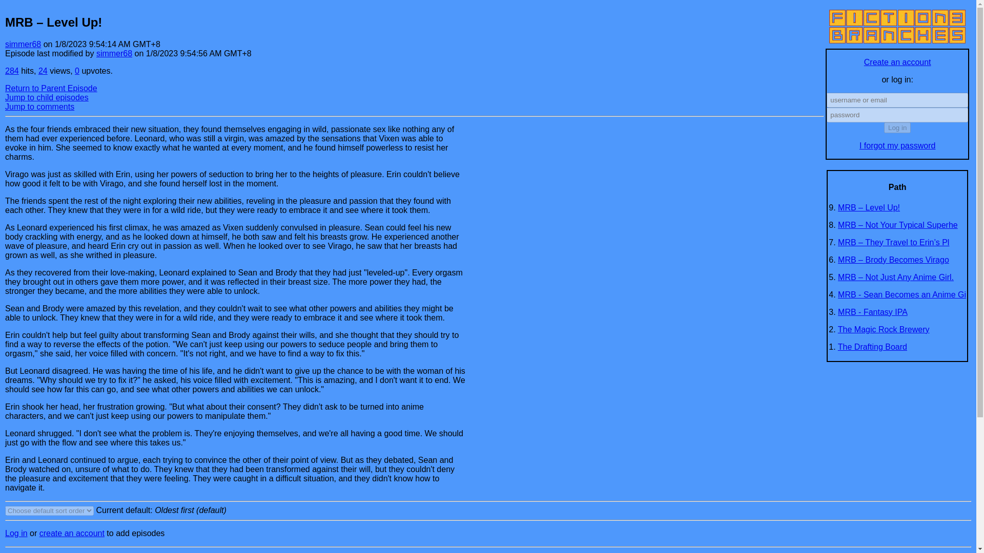 Image resolution: width=984 pixels, height=553 pixels. I want to click on The Drafting Board, so click(872, 346).